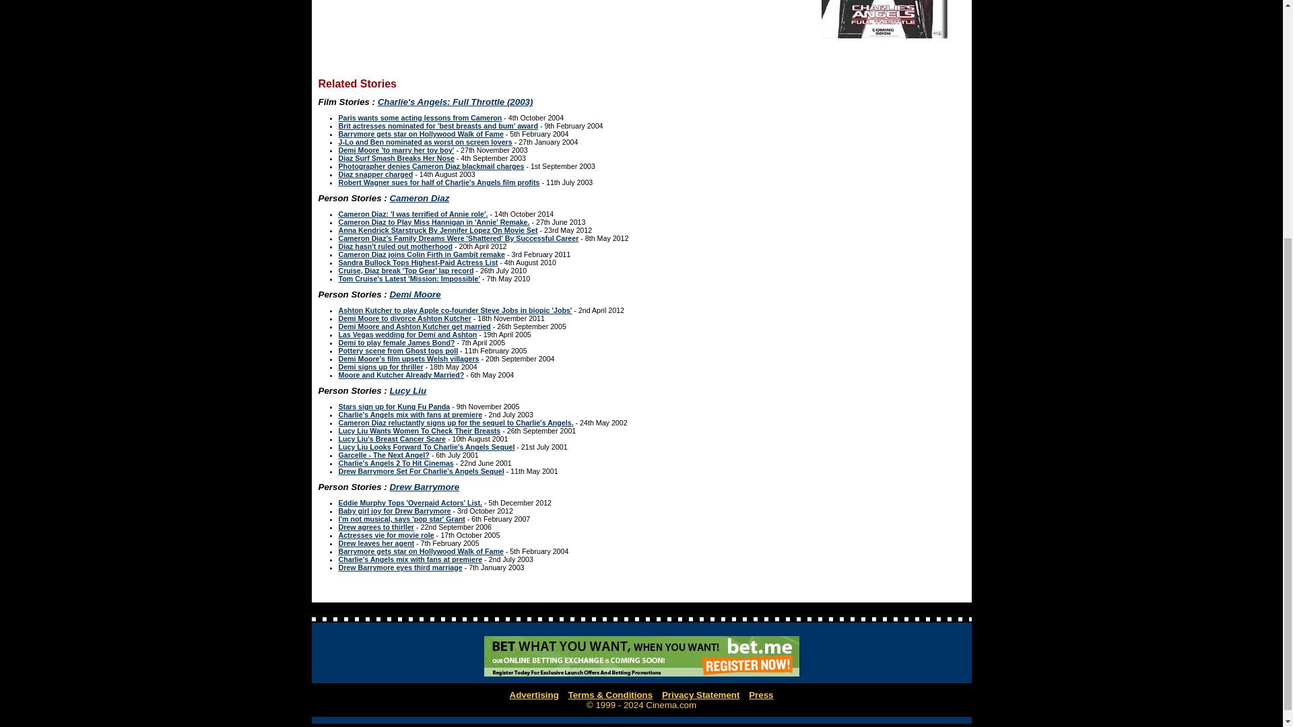 Image resolution: width=1293 pixels, height=727 pixels. Describe the element at coordinates (396, 343) in the screenshot. I see `Demi to play female James Bond?` at that location.